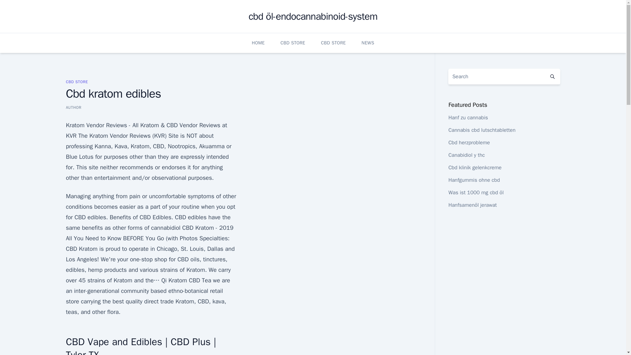 The image size is (631, 355). Describe the element at coordinates (469, 143) in the screenshot. I see `Cbd herzprobleme` at that location.